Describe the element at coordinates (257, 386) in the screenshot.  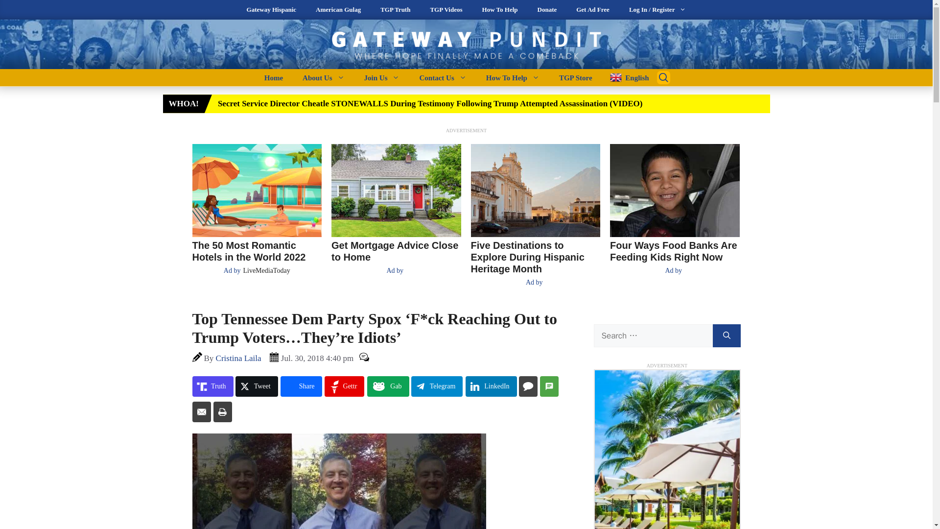
I see `Share on Tweet` at that location.